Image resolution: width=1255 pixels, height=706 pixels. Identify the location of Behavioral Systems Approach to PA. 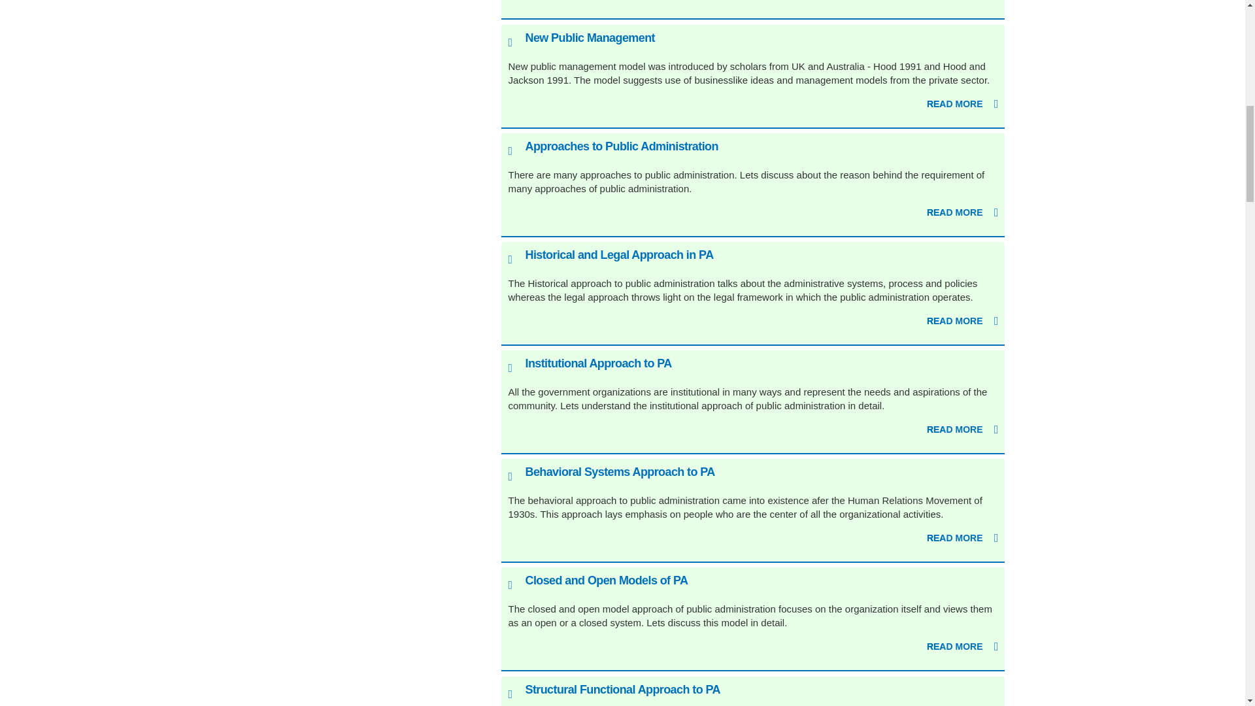
(619, 472).